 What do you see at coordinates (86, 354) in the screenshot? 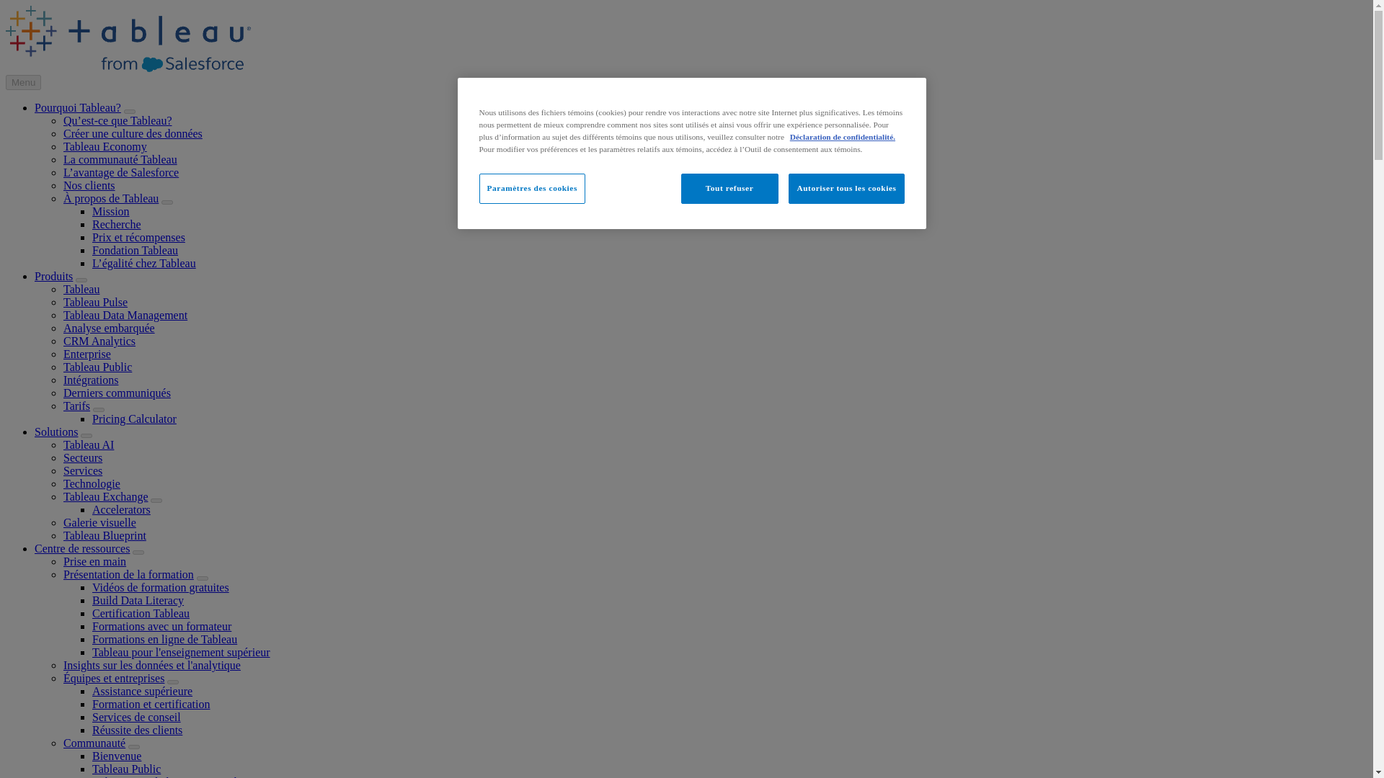
I see `Enterprise` at bounding box center [86, 354].